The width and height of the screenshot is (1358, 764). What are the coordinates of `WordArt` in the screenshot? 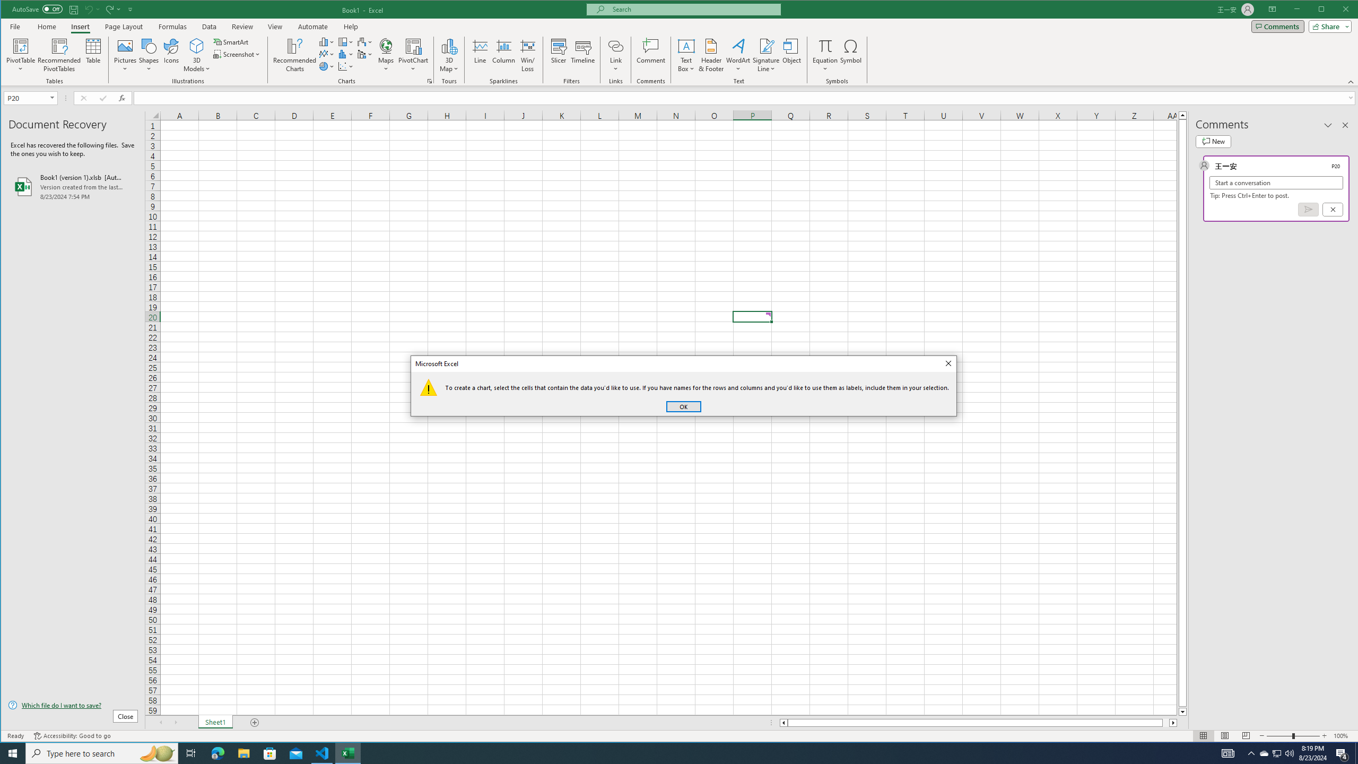 It's located at (738, 55).